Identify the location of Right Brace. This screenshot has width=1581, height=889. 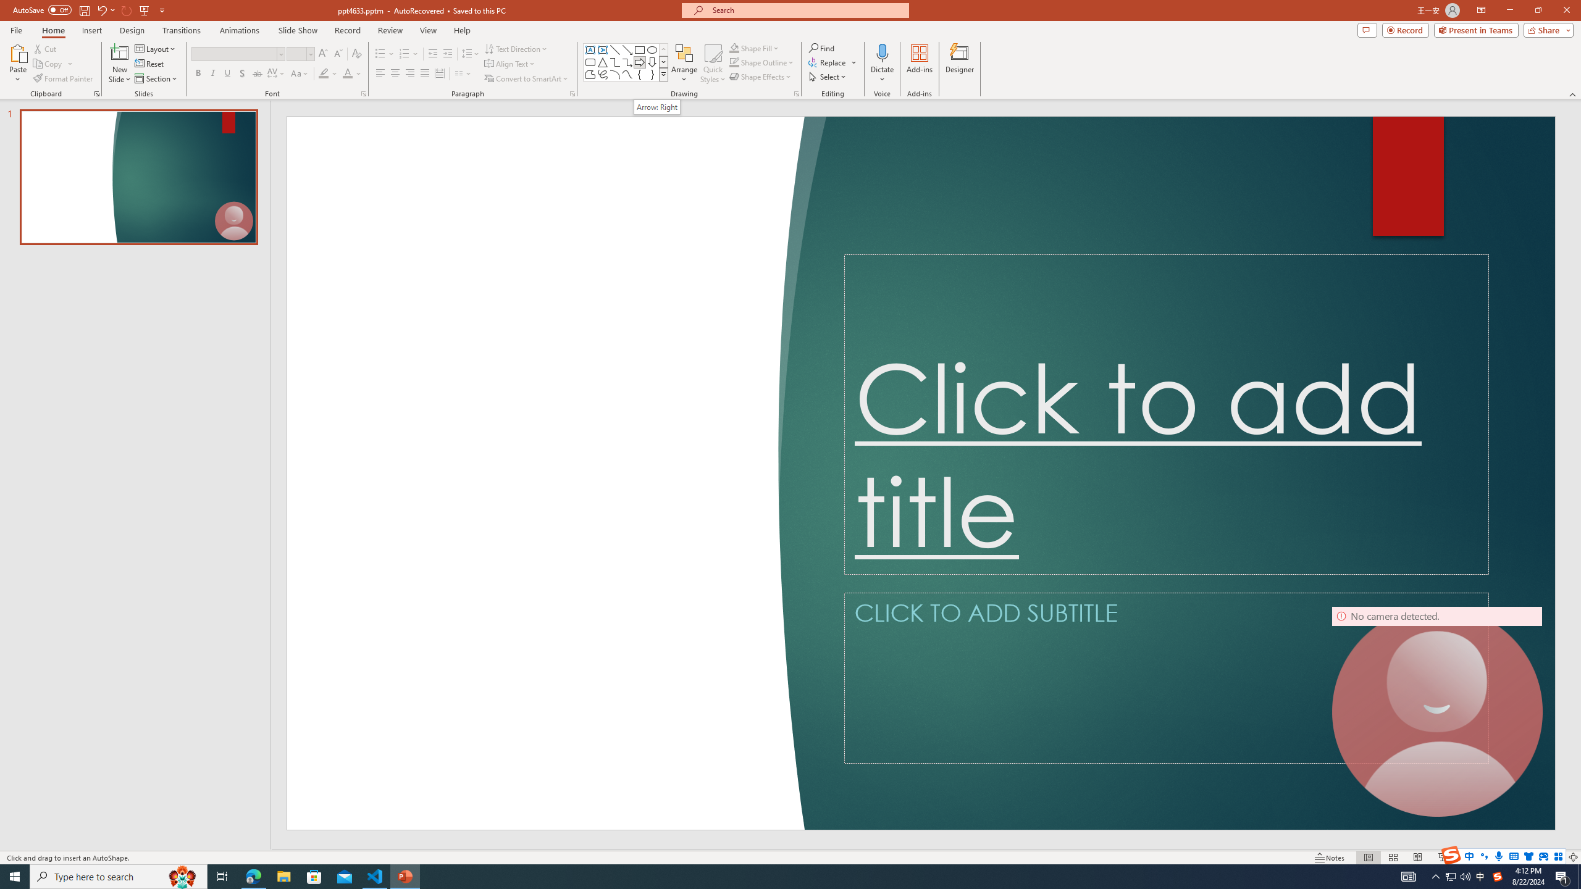
(652, 74).